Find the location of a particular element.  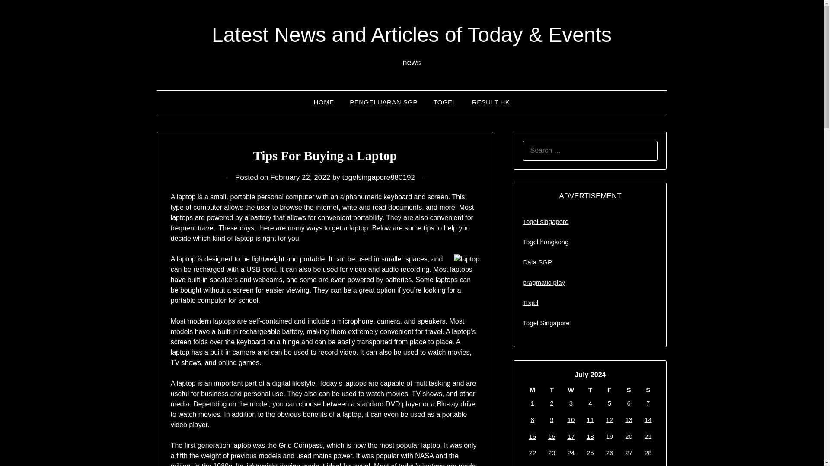

13 is located at coordinates (629, 419).